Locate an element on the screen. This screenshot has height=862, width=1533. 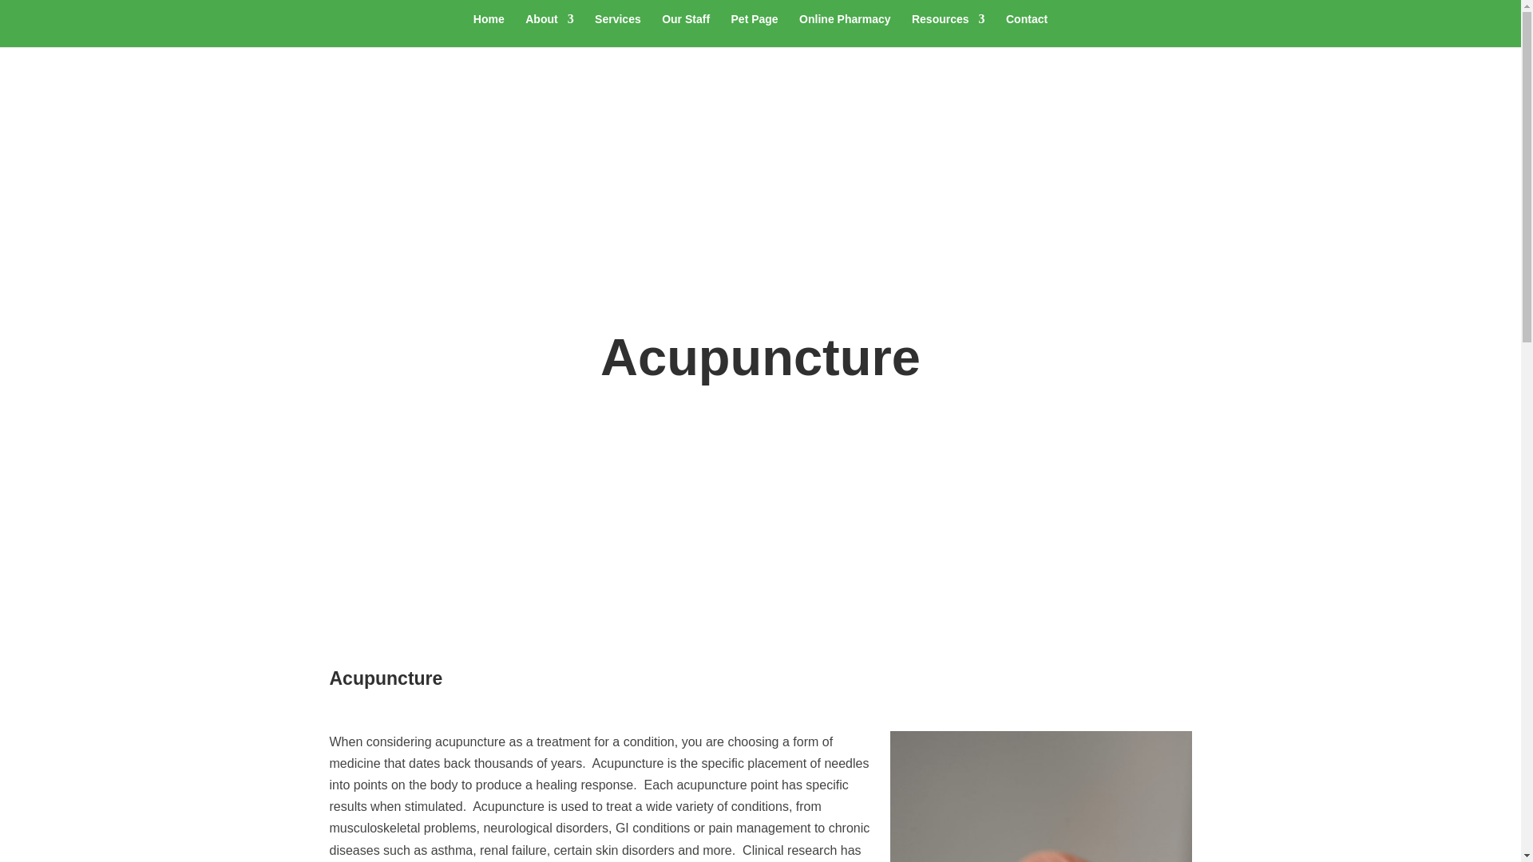
Services is located at coordinates (617, 30).